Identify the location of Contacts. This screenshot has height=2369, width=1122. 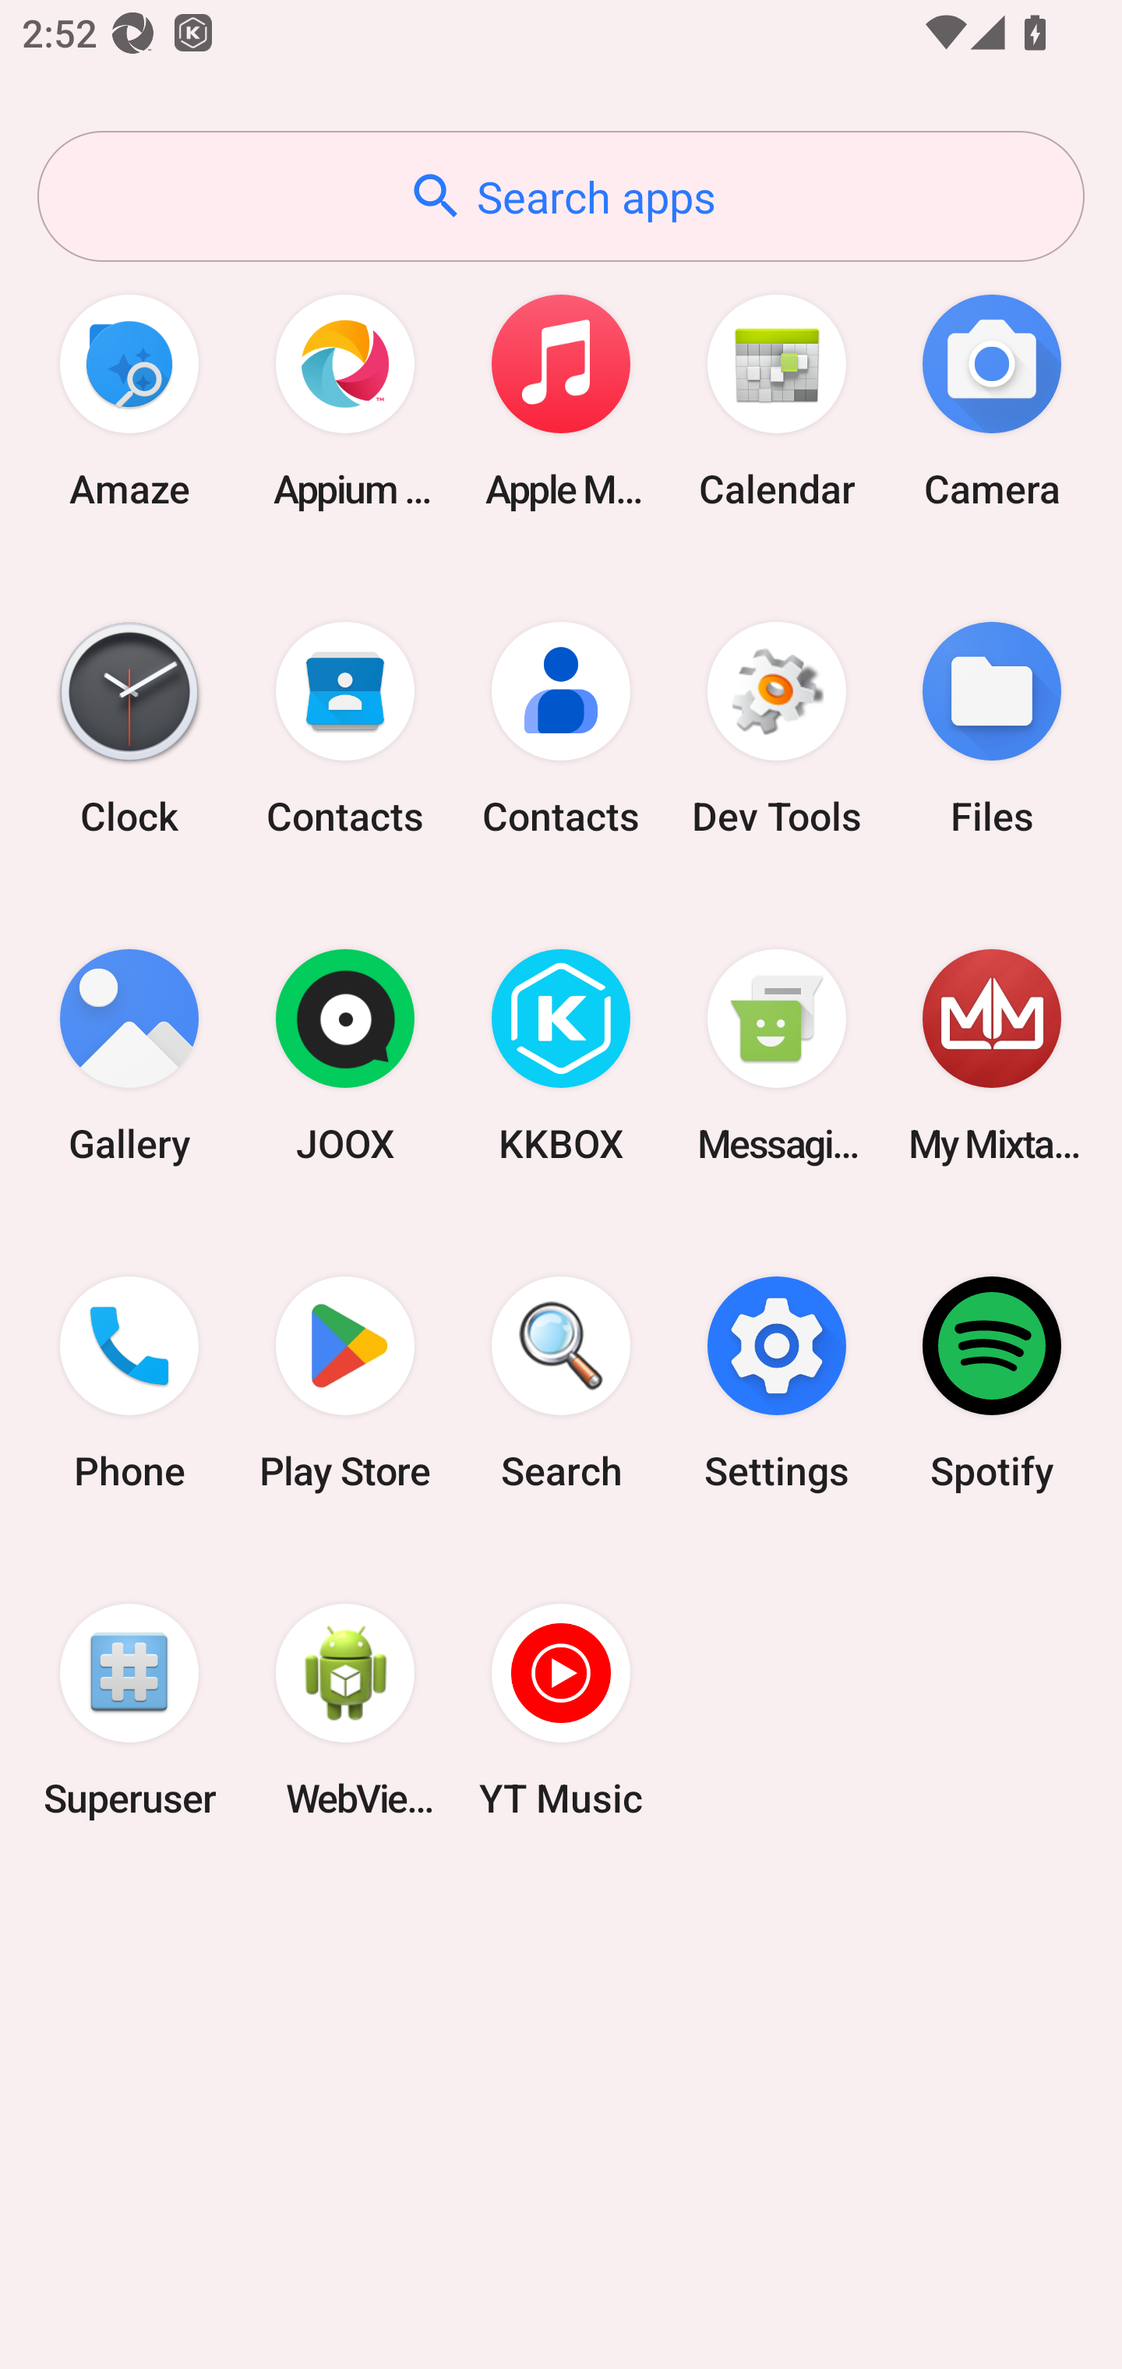
(345, 728).